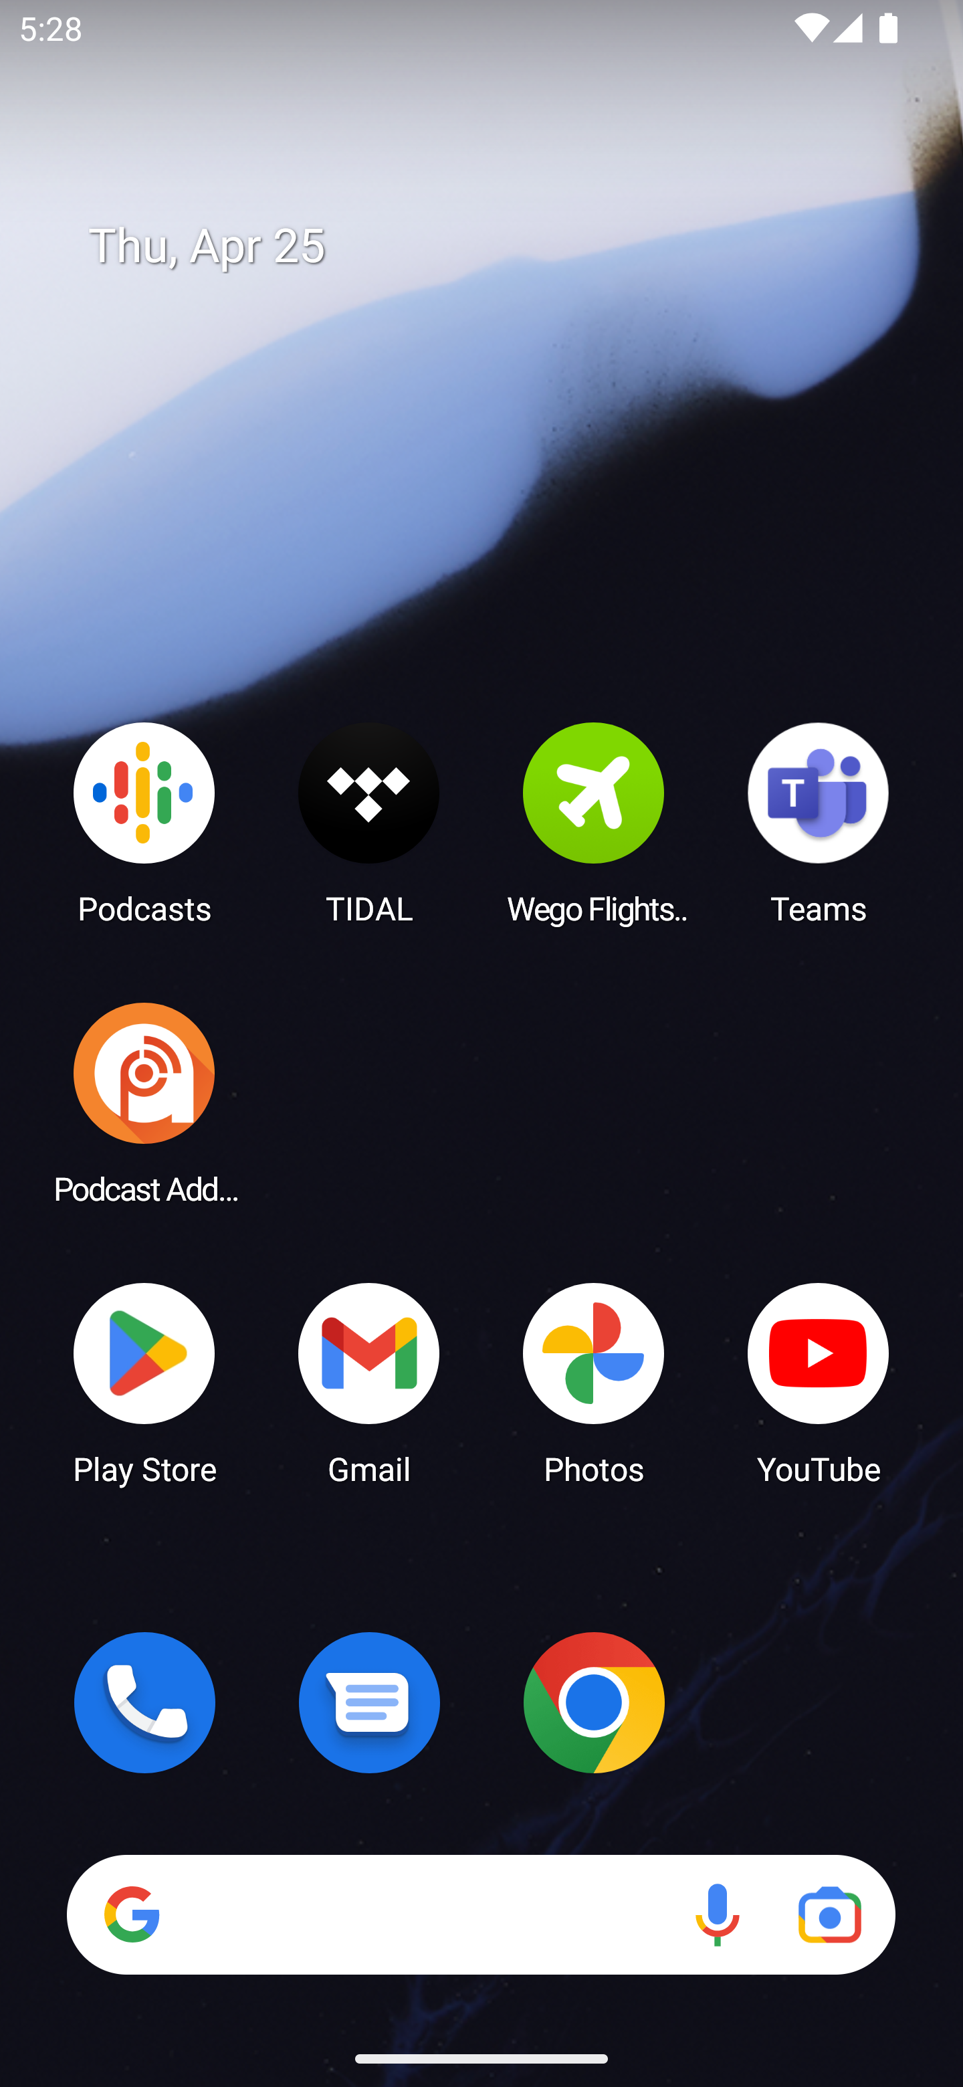 This screenshot has height=2087, width=963. Describe the element at coordinates (819, 1382) in the screenshot. I see `YouTube` at that location.